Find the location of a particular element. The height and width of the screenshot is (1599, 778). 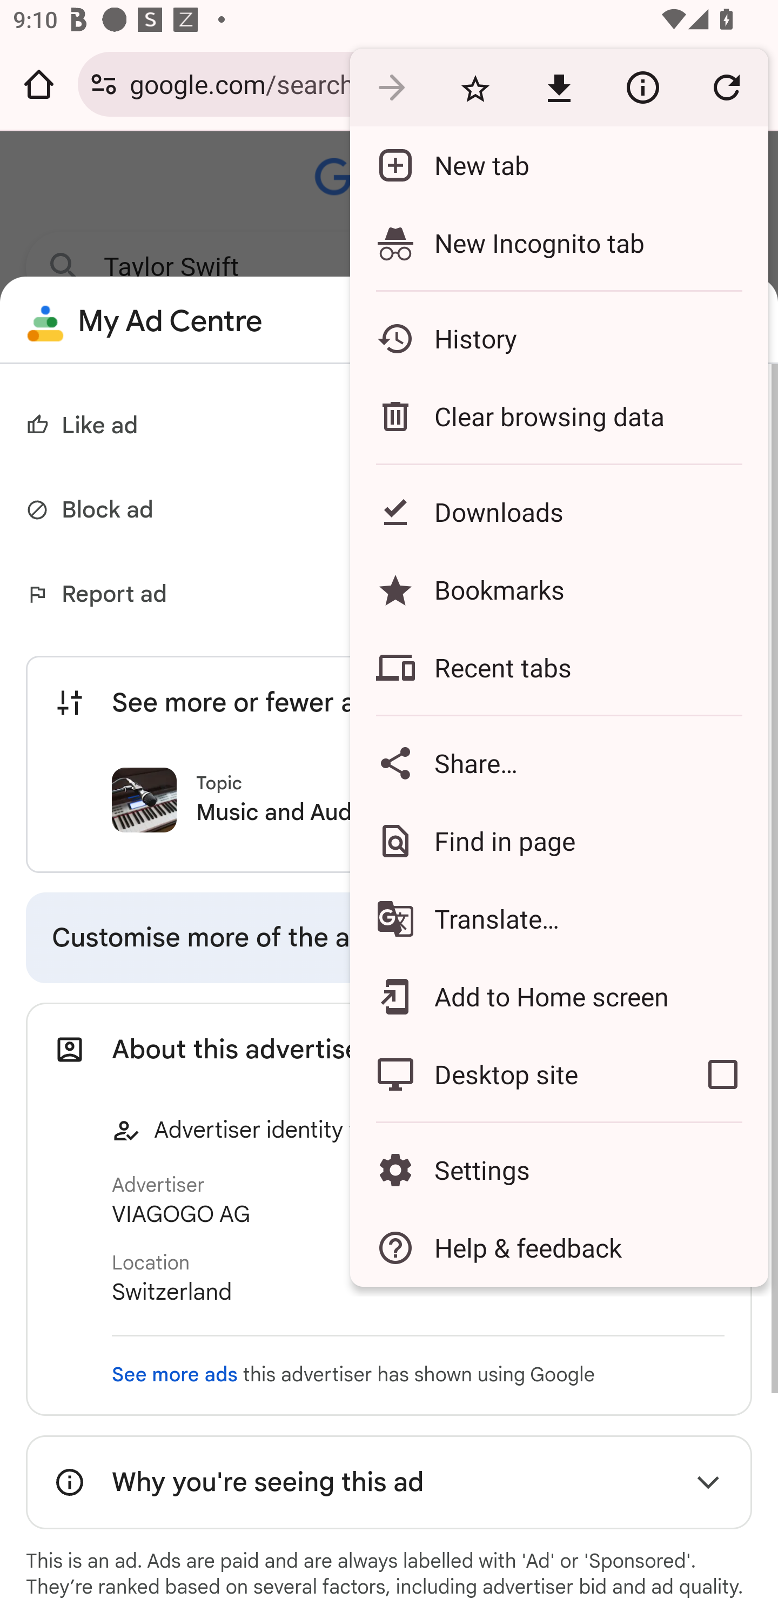

Desktop site Turn on Request desktop site is located at coordinates (514, 1074).